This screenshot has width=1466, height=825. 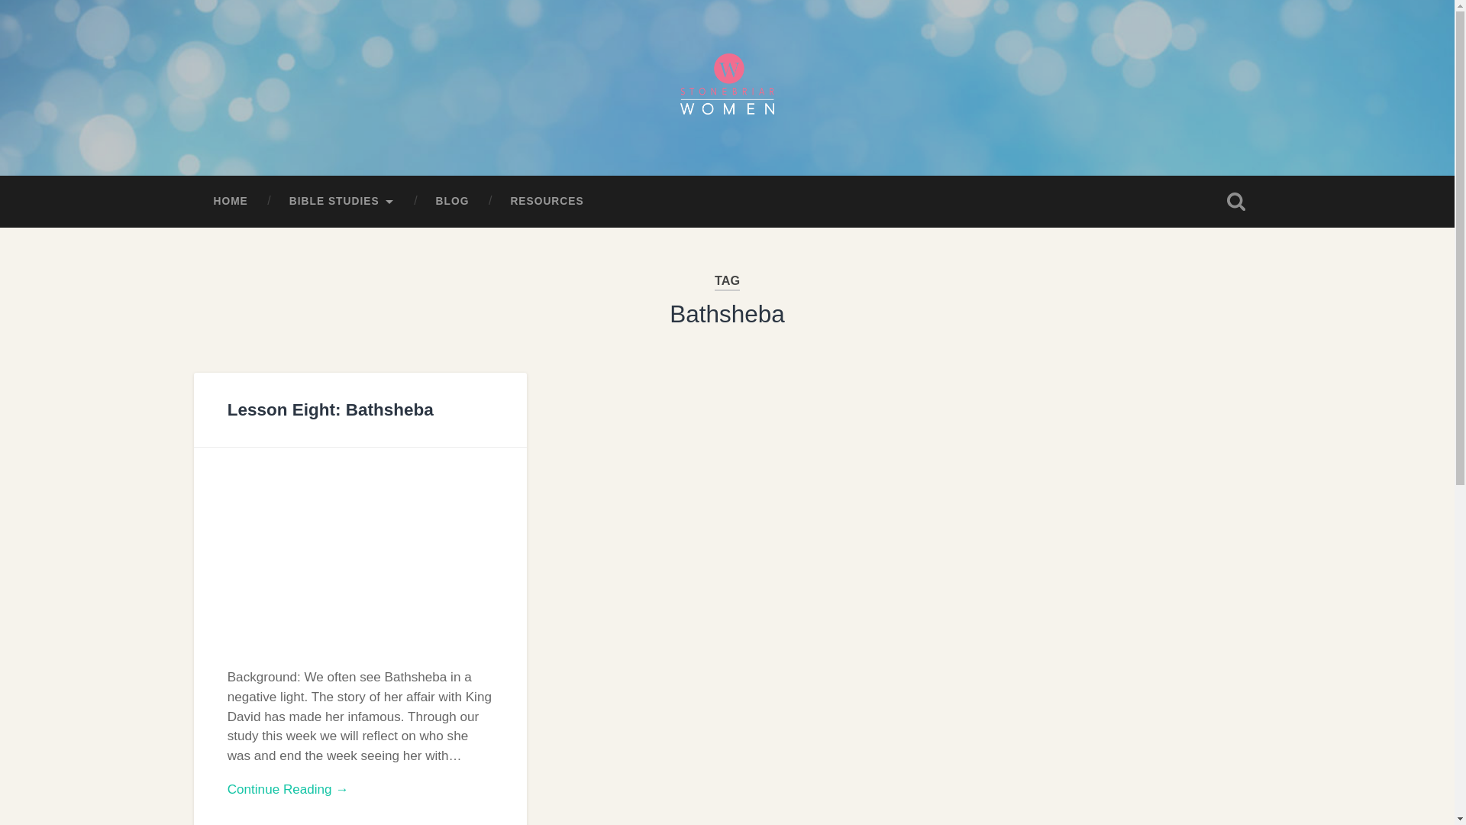 I want to click on RESOURCES, so click(x=547, y=202).